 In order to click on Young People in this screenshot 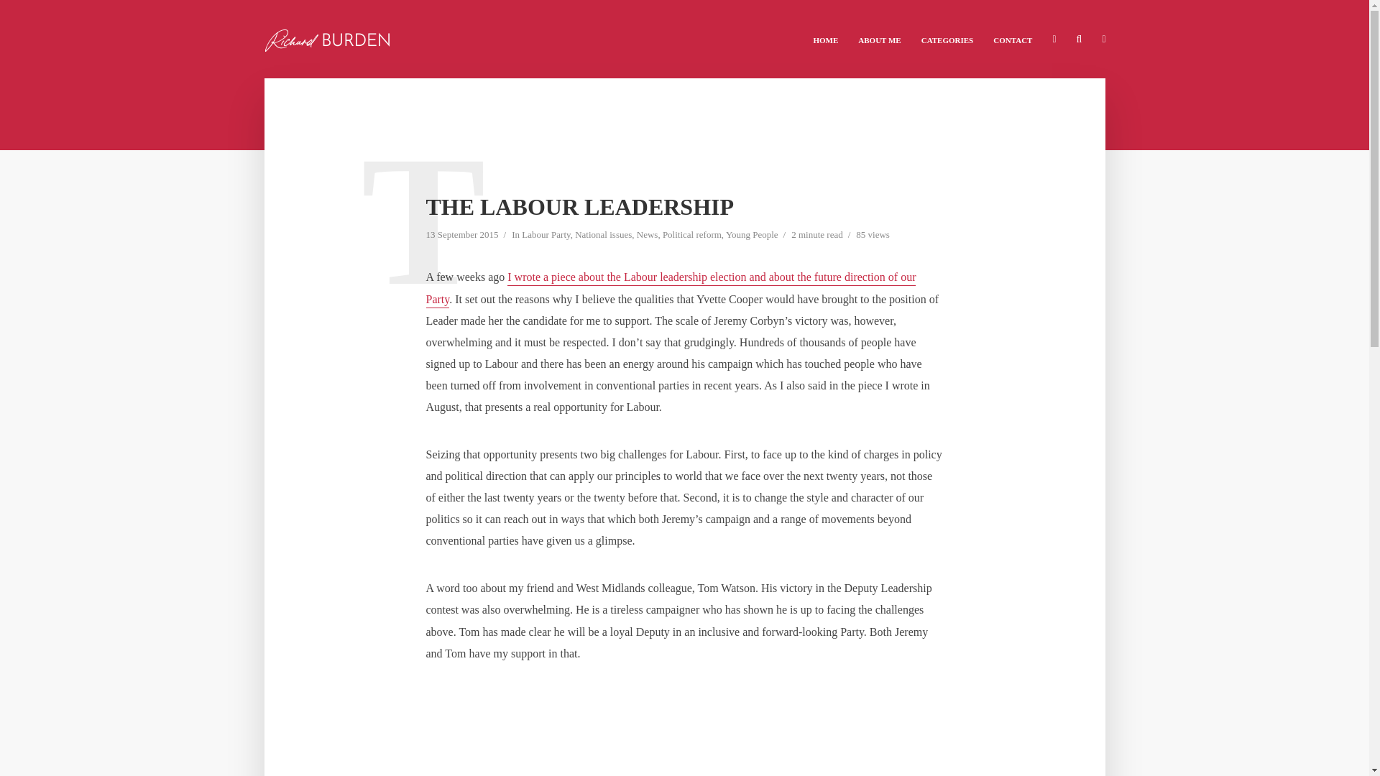, I will do `click(752, 236)`.